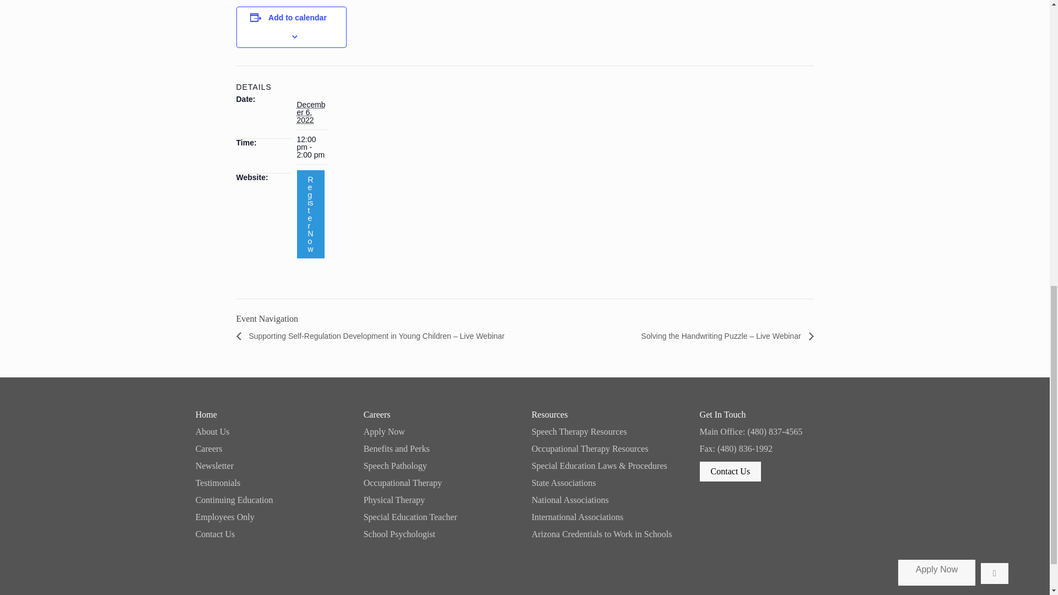 This screenshot has width=1058, height=595. What do you see at coordinates (273, 415) in the screenshot?
I see `Home` at bounding box center [273, 415].